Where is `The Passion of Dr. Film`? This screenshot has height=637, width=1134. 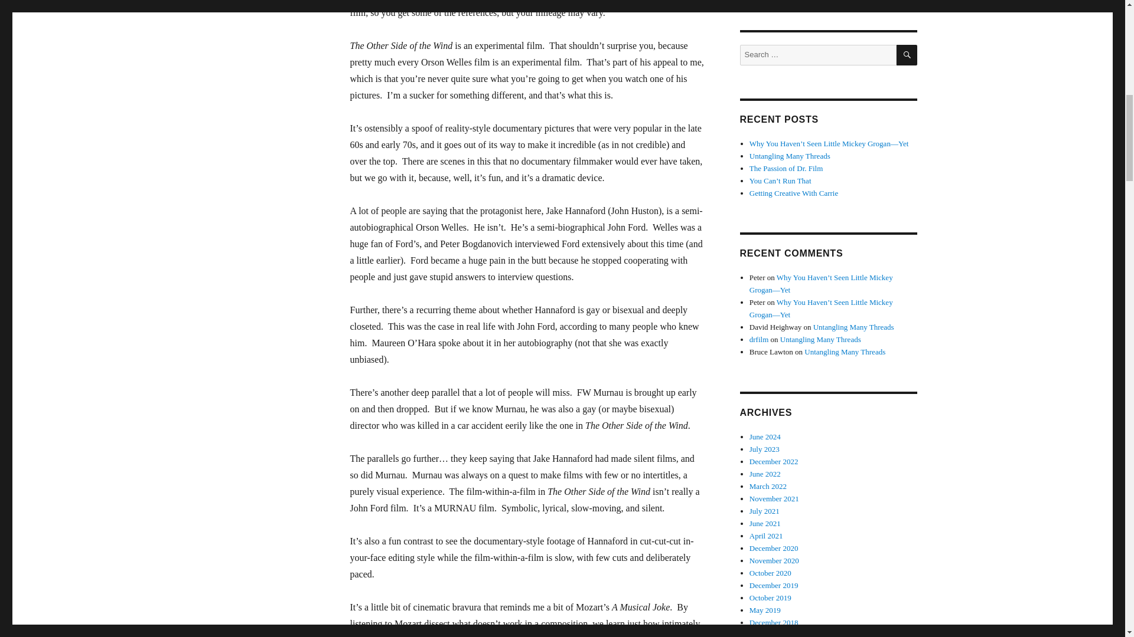 The Passion of Dr. Film is located at coordinates (786, 168).